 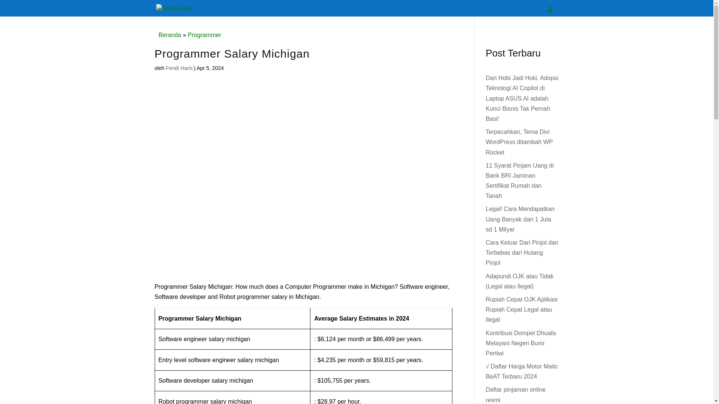 What do you see at coordinates (521, 343) in the screenshot?
I see `Kontribusi Dompet Dhuafa Melayani Negeri Bumi Pertiwi` at bounding box center [521, 343].